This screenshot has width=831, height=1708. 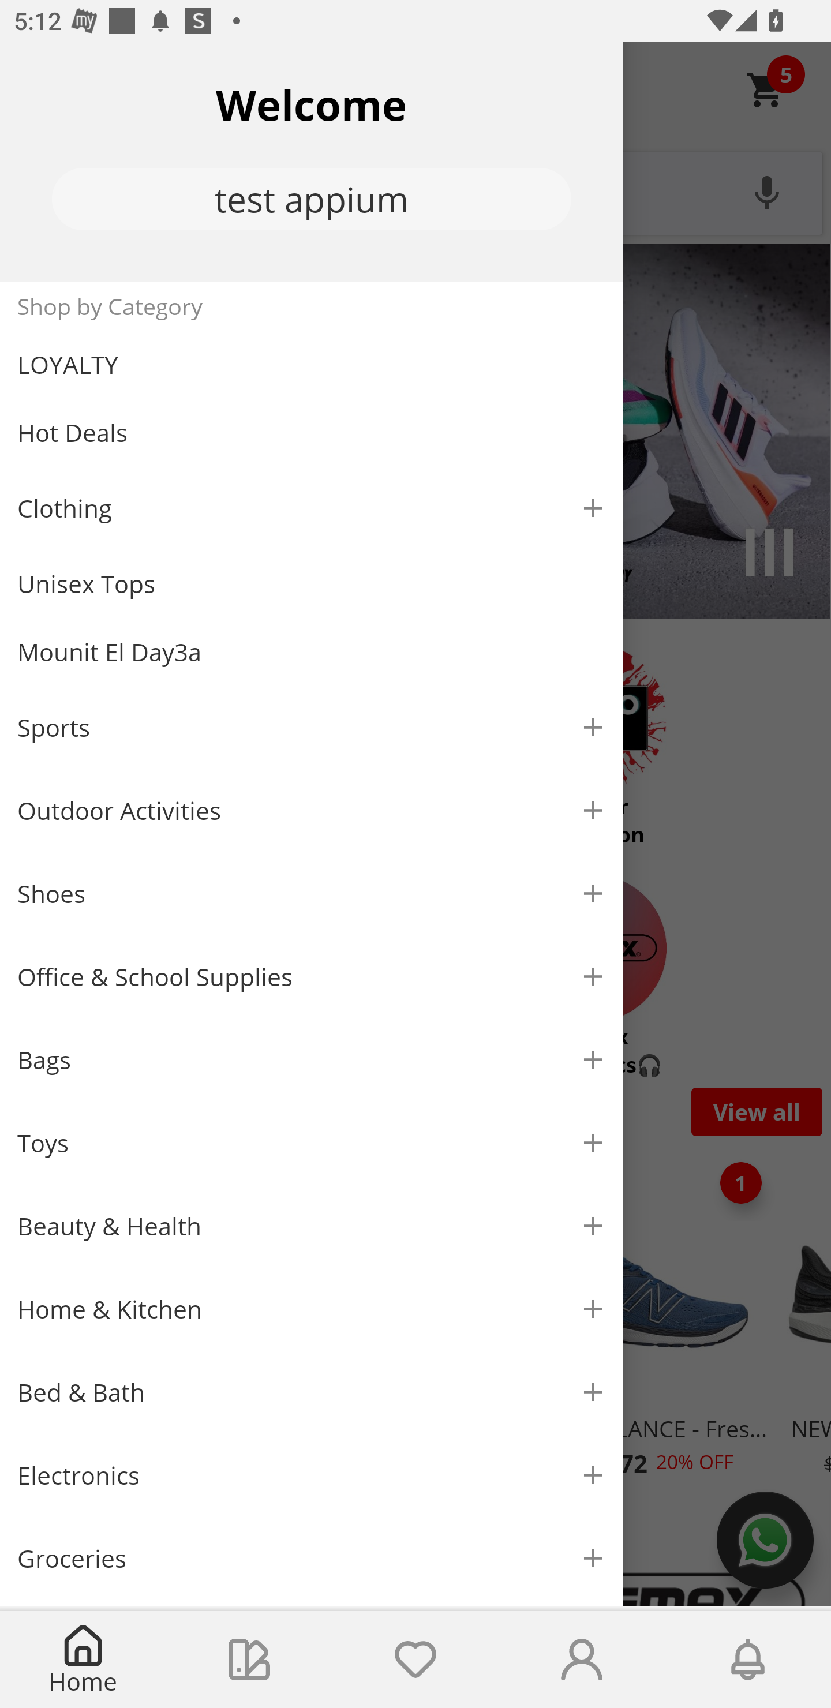 What do you see at coordinates (249, 1660) in the screenshot?
I see `Collections` at bounding box center [249, 1660].